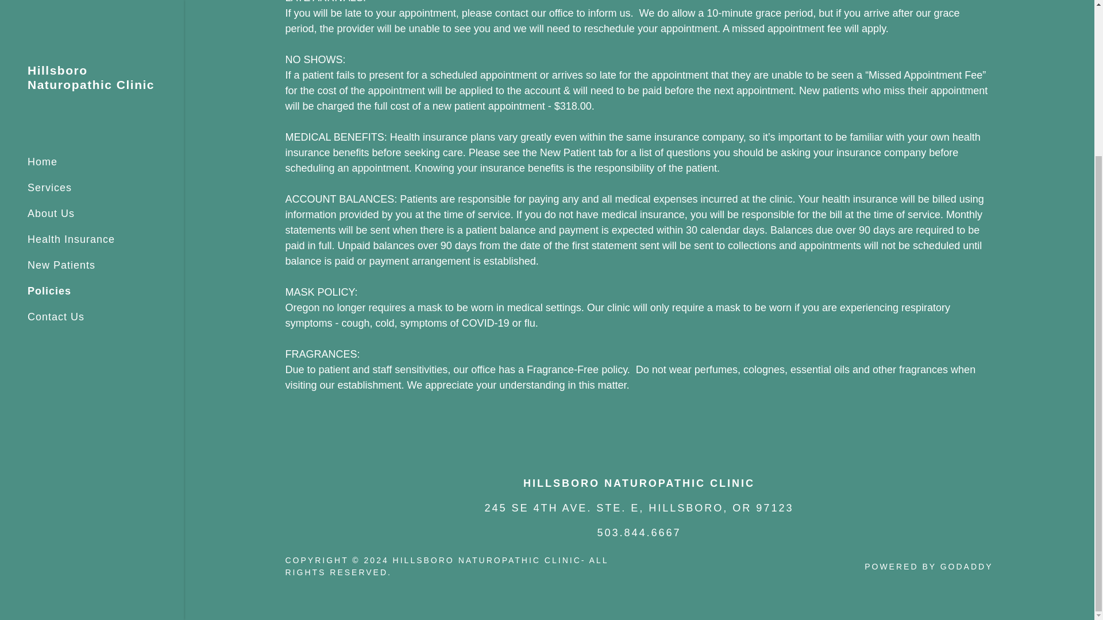  What do you see at coordinates (49, 90) in the screenshot?
I see `Policies` at bounding box center [49, 90].